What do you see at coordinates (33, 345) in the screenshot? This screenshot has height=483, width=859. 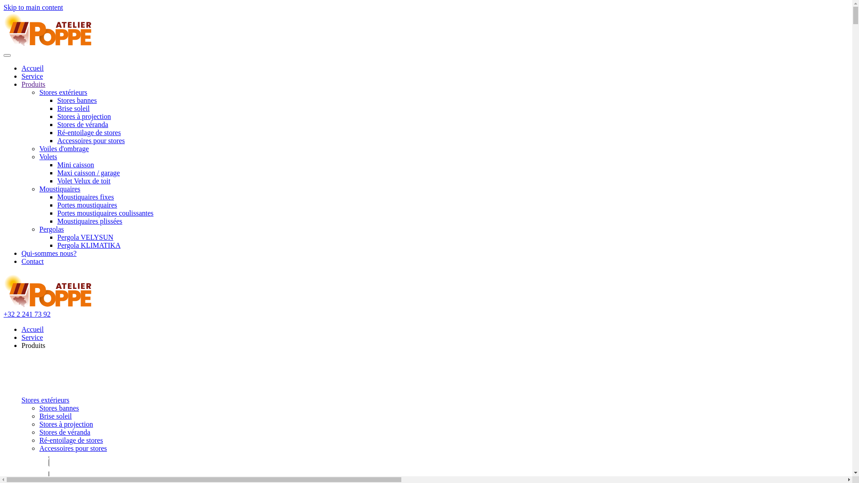 I see `Produits` at bounding box center [33, 345].